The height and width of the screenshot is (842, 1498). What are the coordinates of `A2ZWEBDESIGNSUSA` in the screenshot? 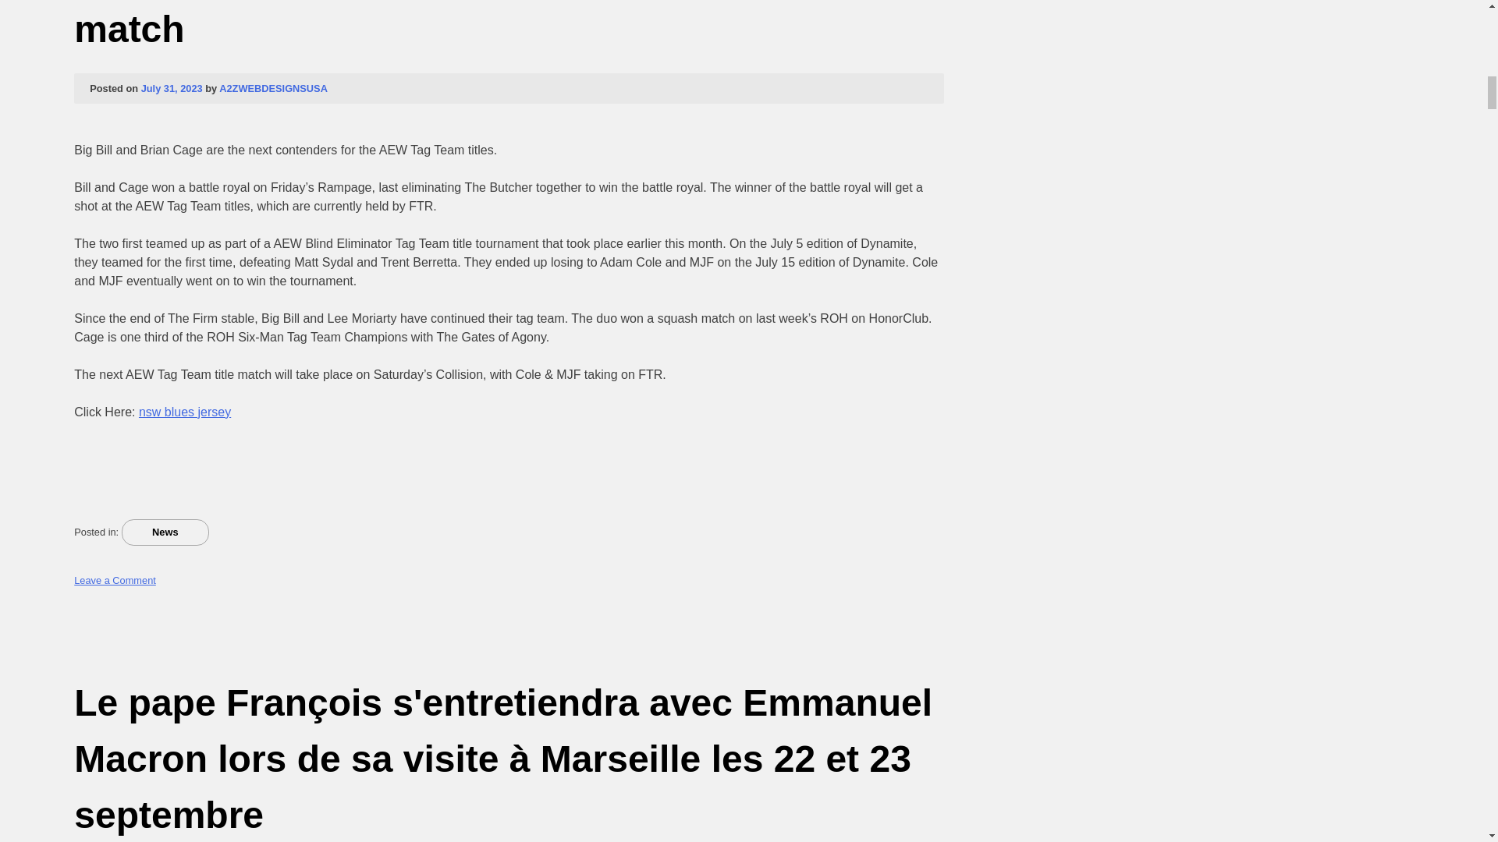 It's located at (273, 87).